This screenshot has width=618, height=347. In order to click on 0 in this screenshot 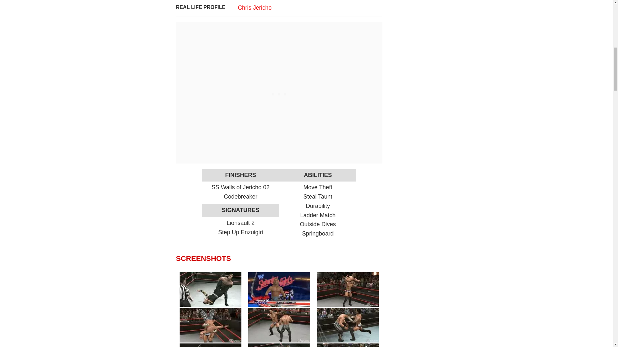, I will do `click(279, 325)`.